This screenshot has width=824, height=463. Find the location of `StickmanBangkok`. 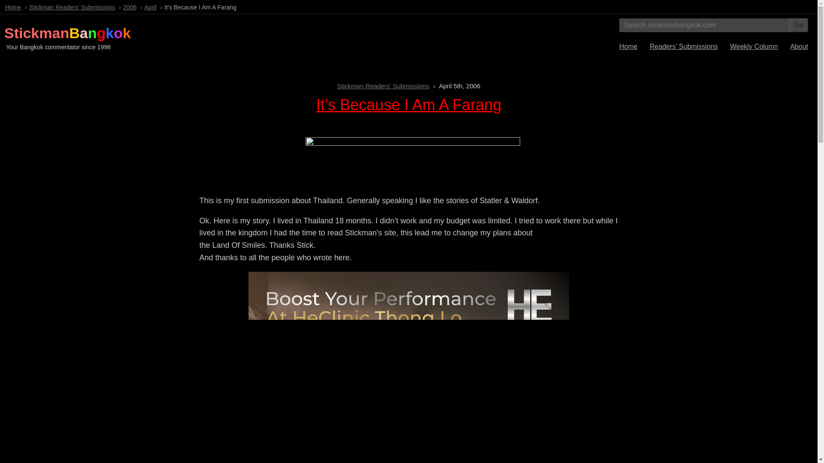

StickmanBangkok is located at coordinates (67, 33).